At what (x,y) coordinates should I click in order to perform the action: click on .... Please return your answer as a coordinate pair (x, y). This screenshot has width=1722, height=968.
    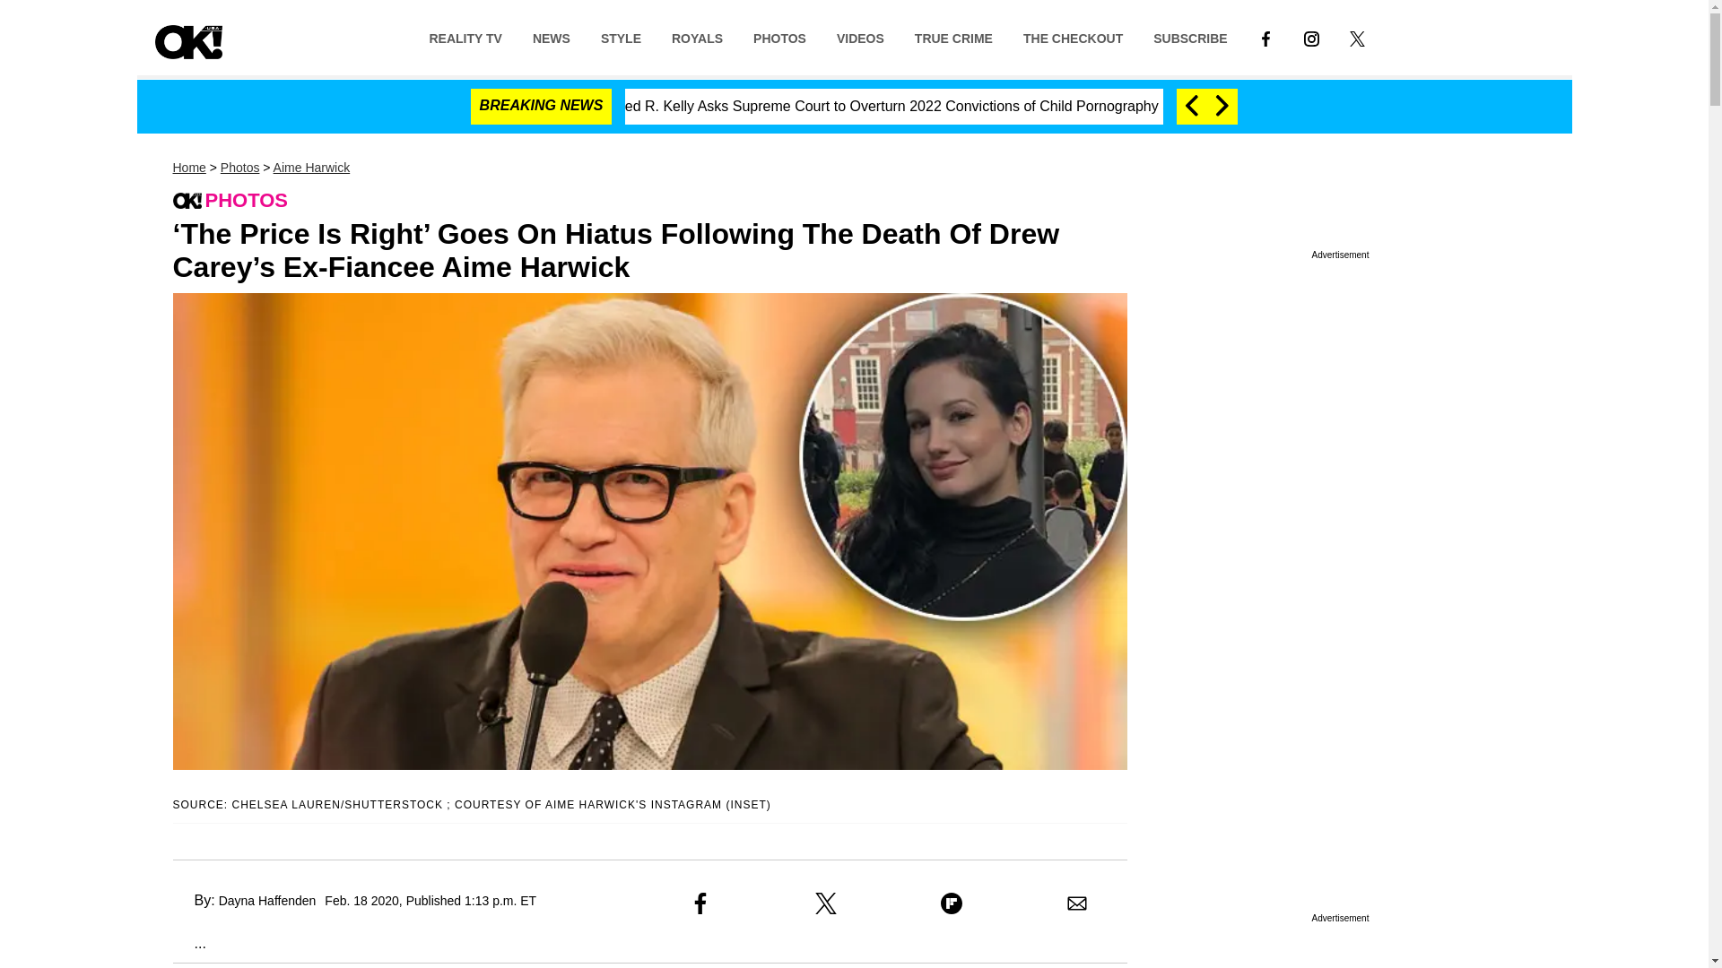
    Looking at the image, I should click on (188, 943).